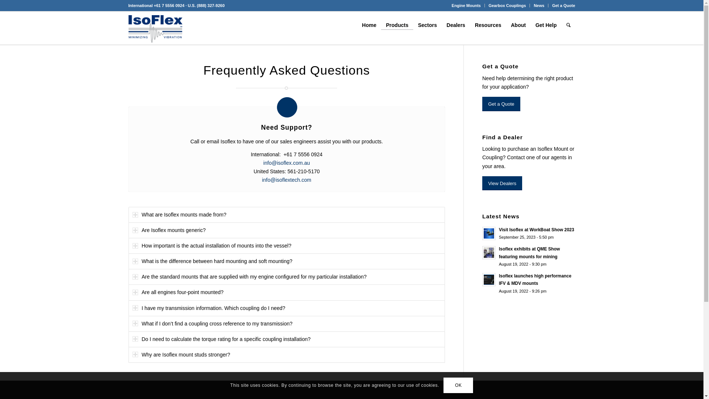 This screenshot has width=709, height=399. Describe the element at coordinates (369, 25) in the screenshot. I see `Home` at that location.